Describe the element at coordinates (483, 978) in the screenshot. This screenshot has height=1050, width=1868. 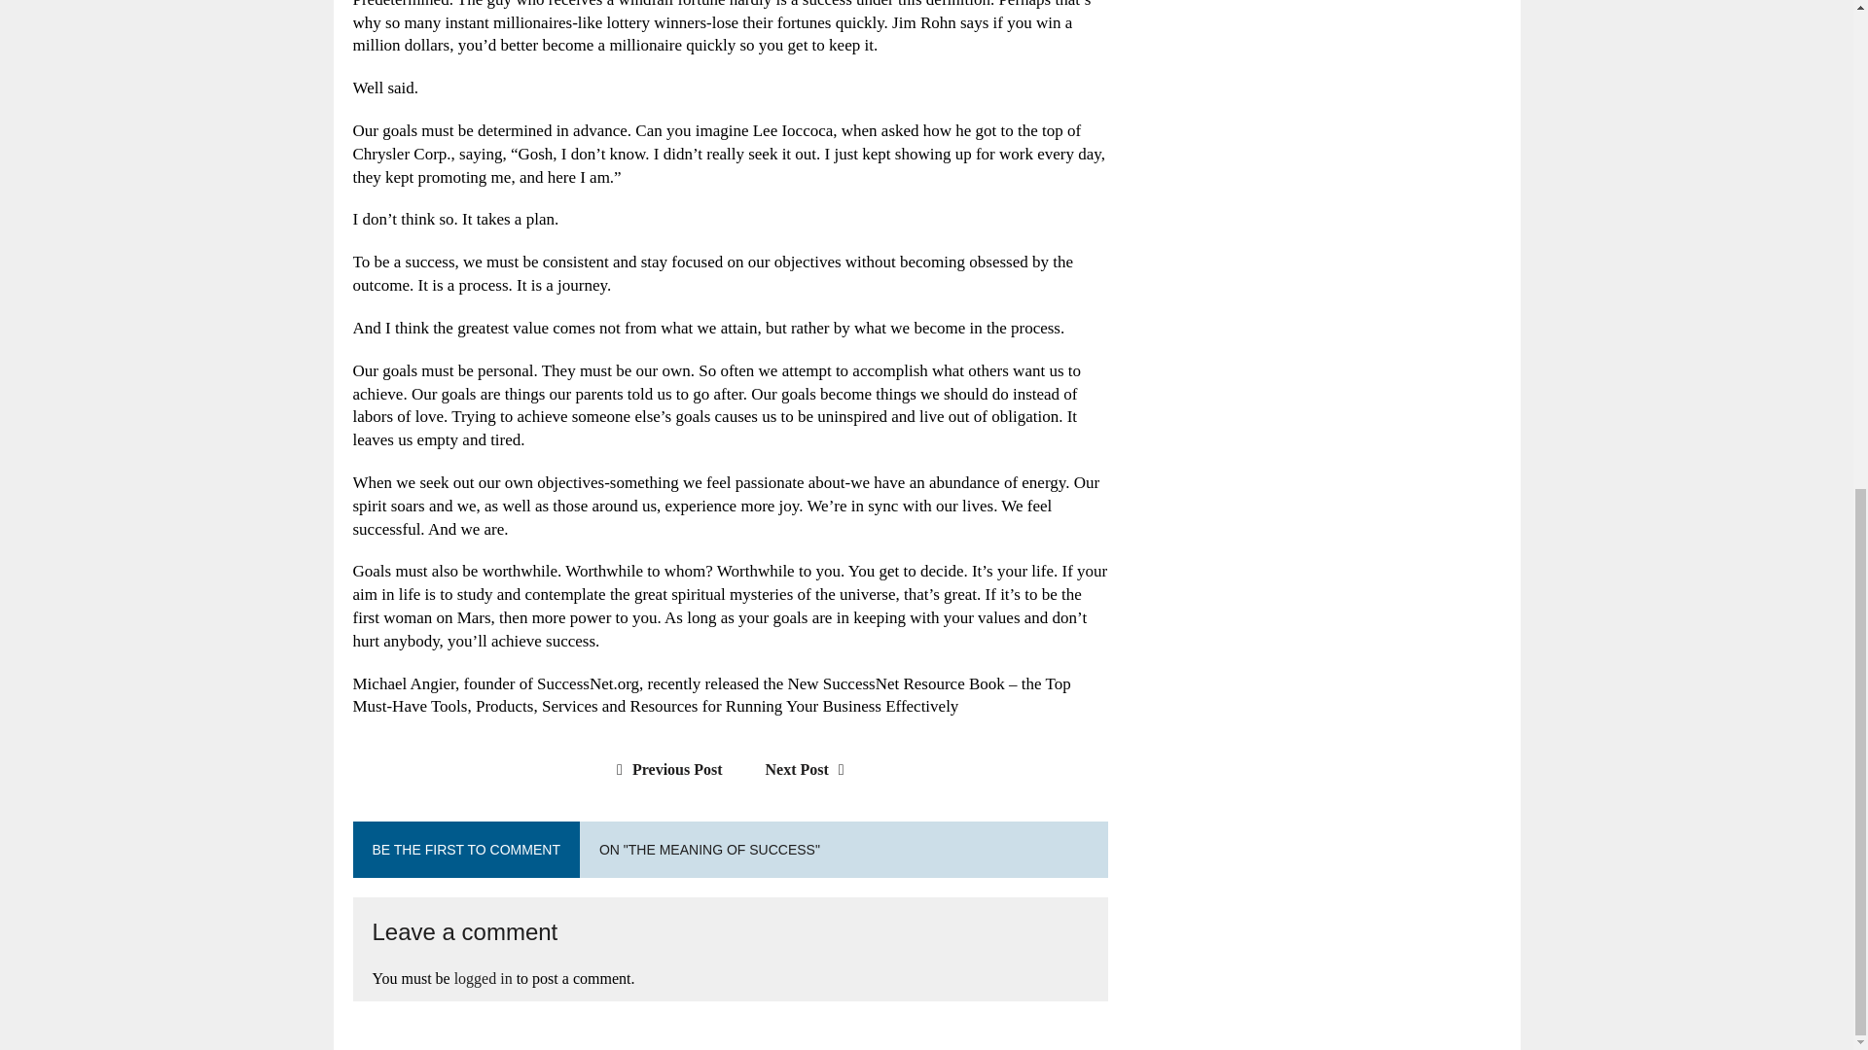
I see `logged in` at that location.